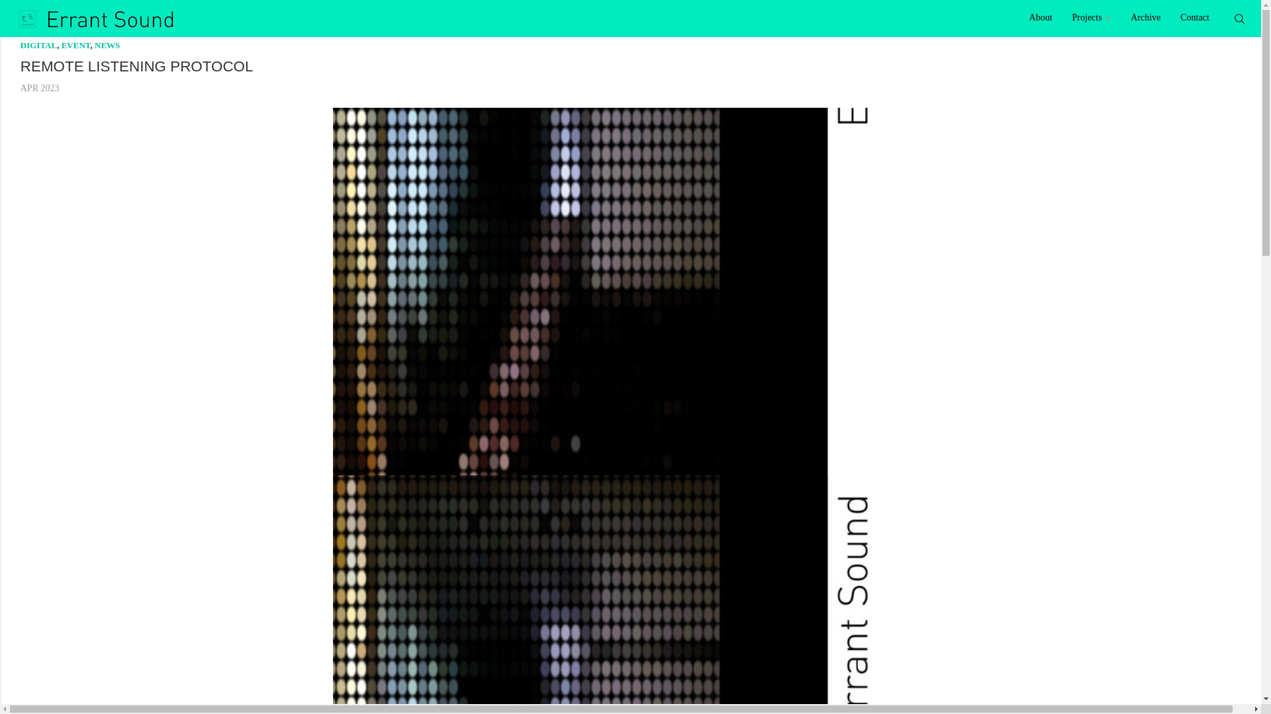  Describe the element at coordinates (1041, 16) in the screenshot. I see `About` at that location.